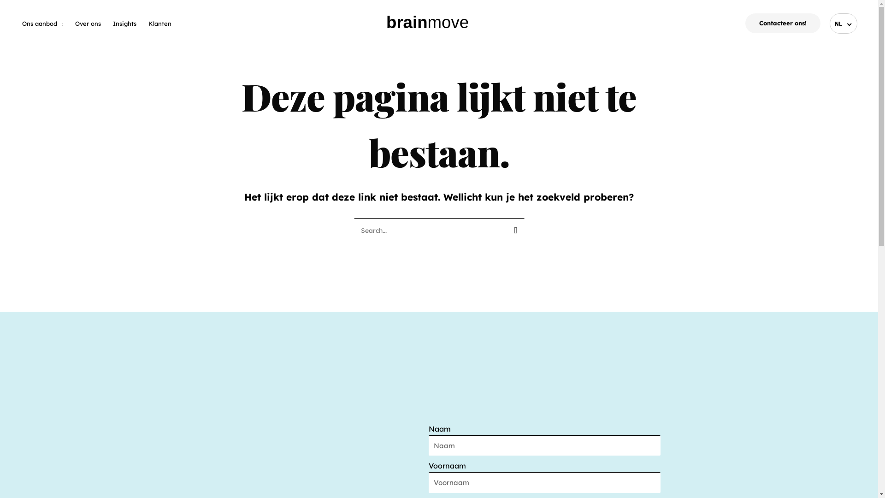 Image resolution: width=885 pixels, height=498 pixels. What do you see at coordinates (42, 24) in the screenshot?
I see `Ons aanbod` at bounding box center [42, 24].